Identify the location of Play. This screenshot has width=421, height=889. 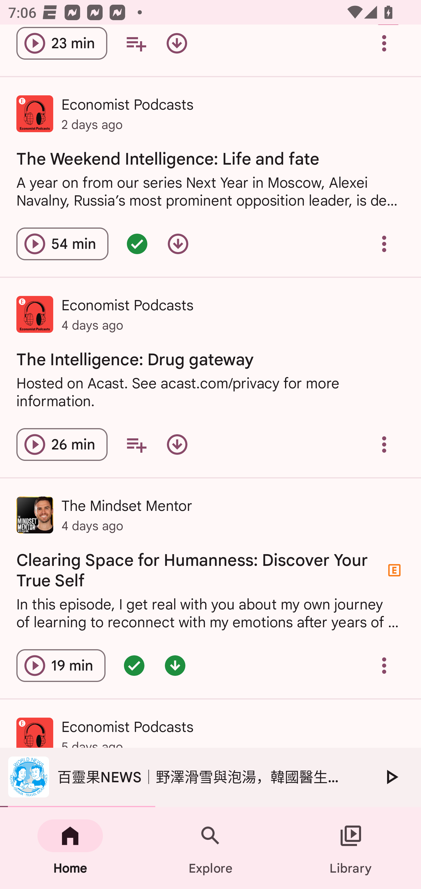
(391, 777).